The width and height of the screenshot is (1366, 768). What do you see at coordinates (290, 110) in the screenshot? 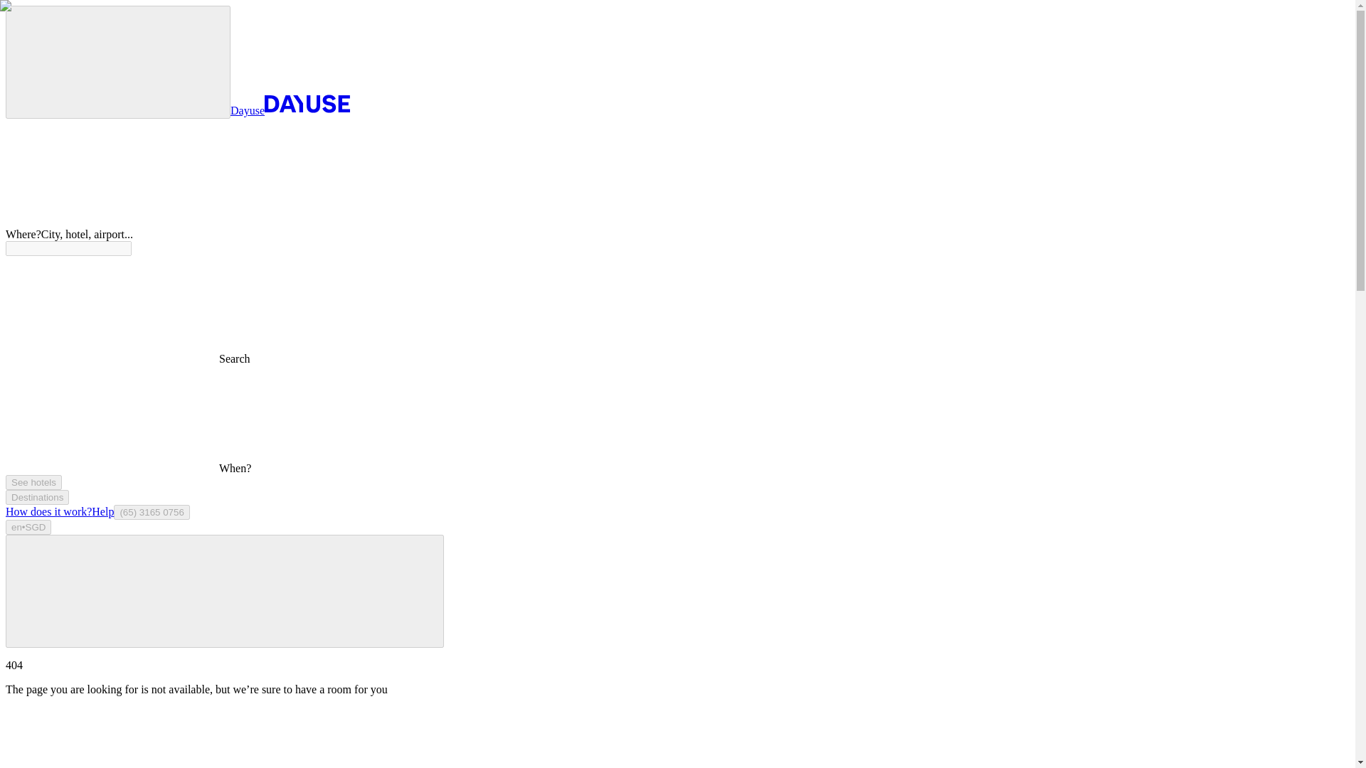
I see `Dayuse` at bounding box center [290, 110].